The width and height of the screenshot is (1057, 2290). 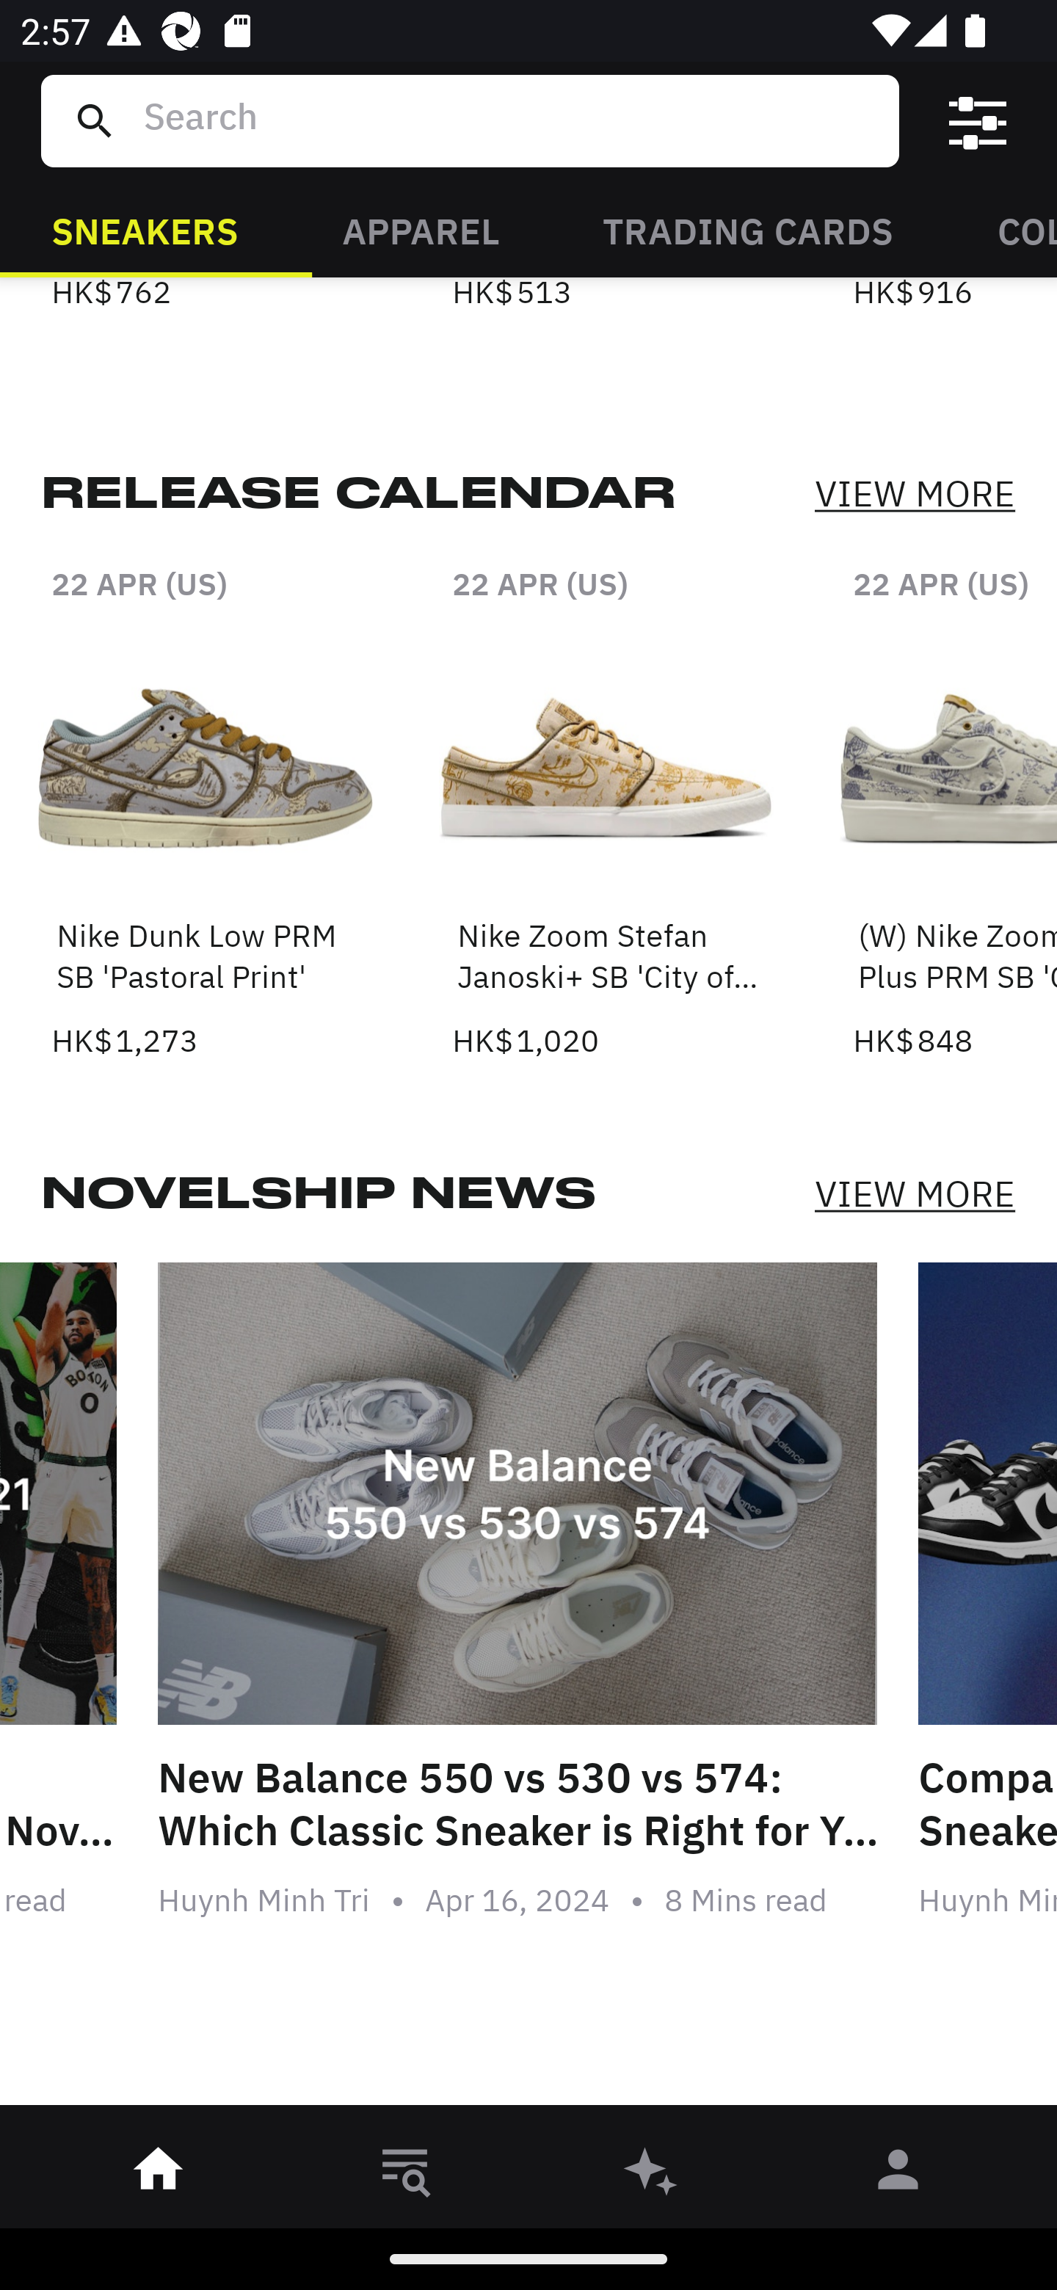 I want to click on VIEW MORE, so click(x=915, y=495).